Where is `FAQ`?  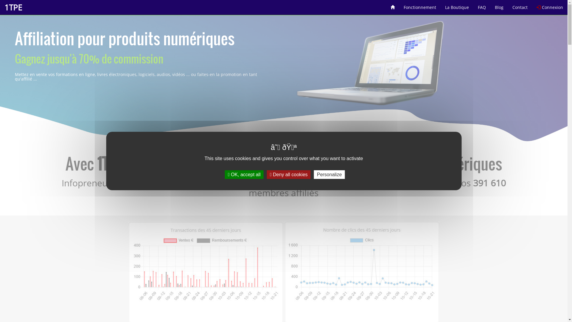 FAQ is located at coordinates (482, 5).